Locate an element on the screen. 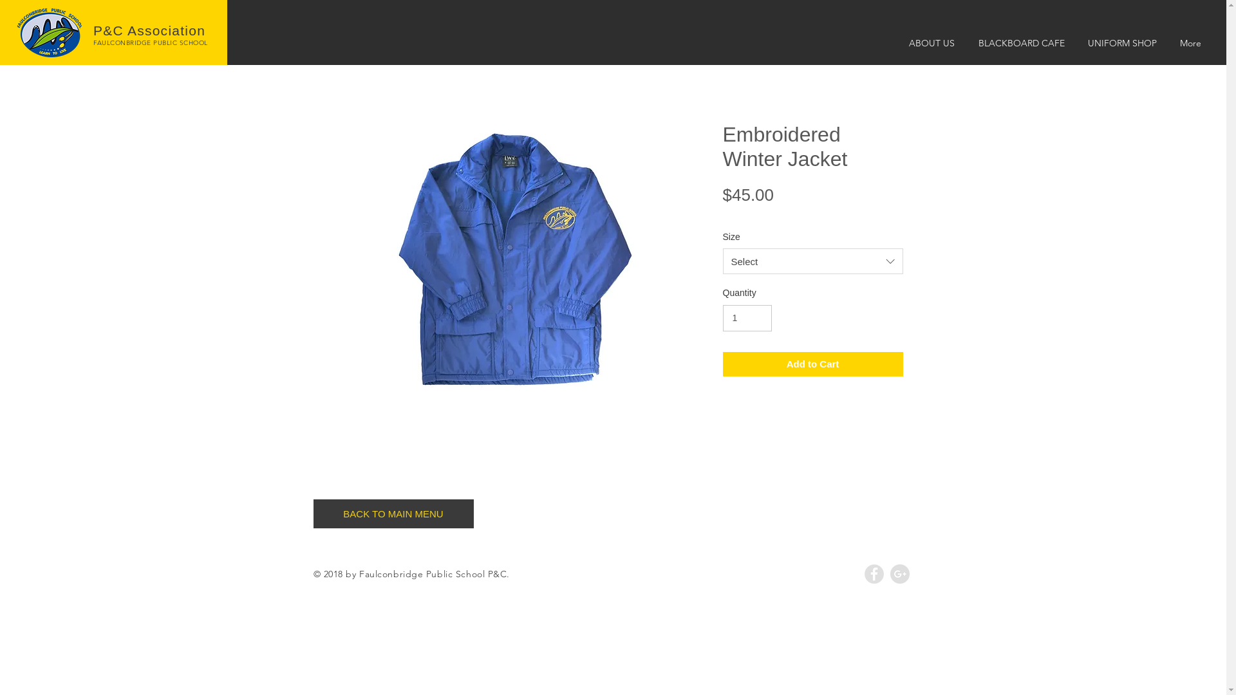 Image resolution: width=1236 pixels, height=695 pixels. UNIFORM SHOP is located at coordinates (1123, 43).